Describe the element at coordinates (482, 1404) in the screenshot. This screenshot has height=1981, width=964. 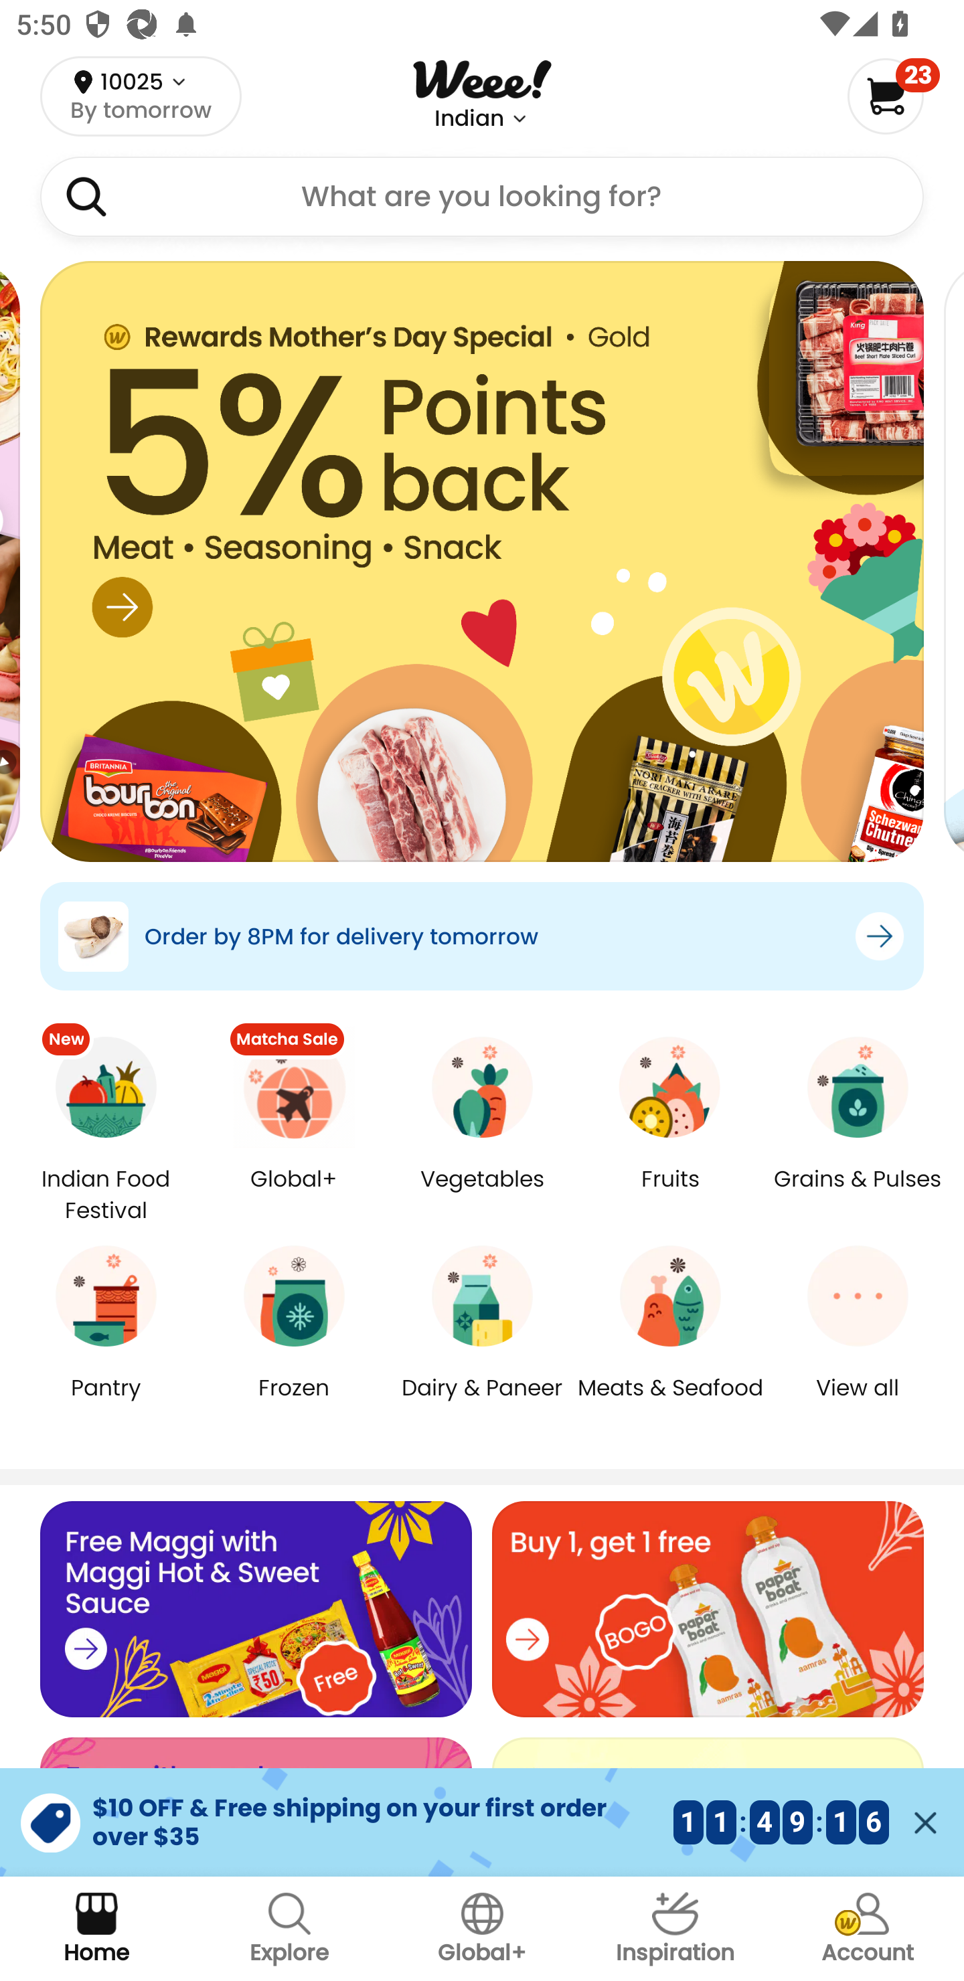
I see `Dairy & Paneer` at that location.